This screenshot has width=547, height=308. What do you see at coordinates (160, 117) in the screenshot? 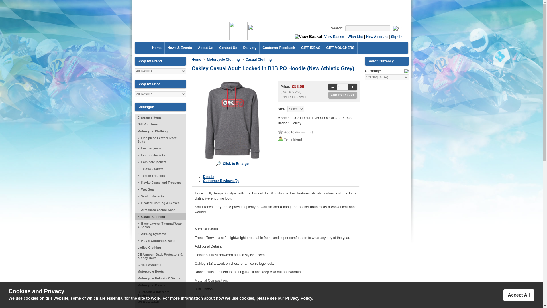
I see `Clearance Items` at bounding box center [160, 117].